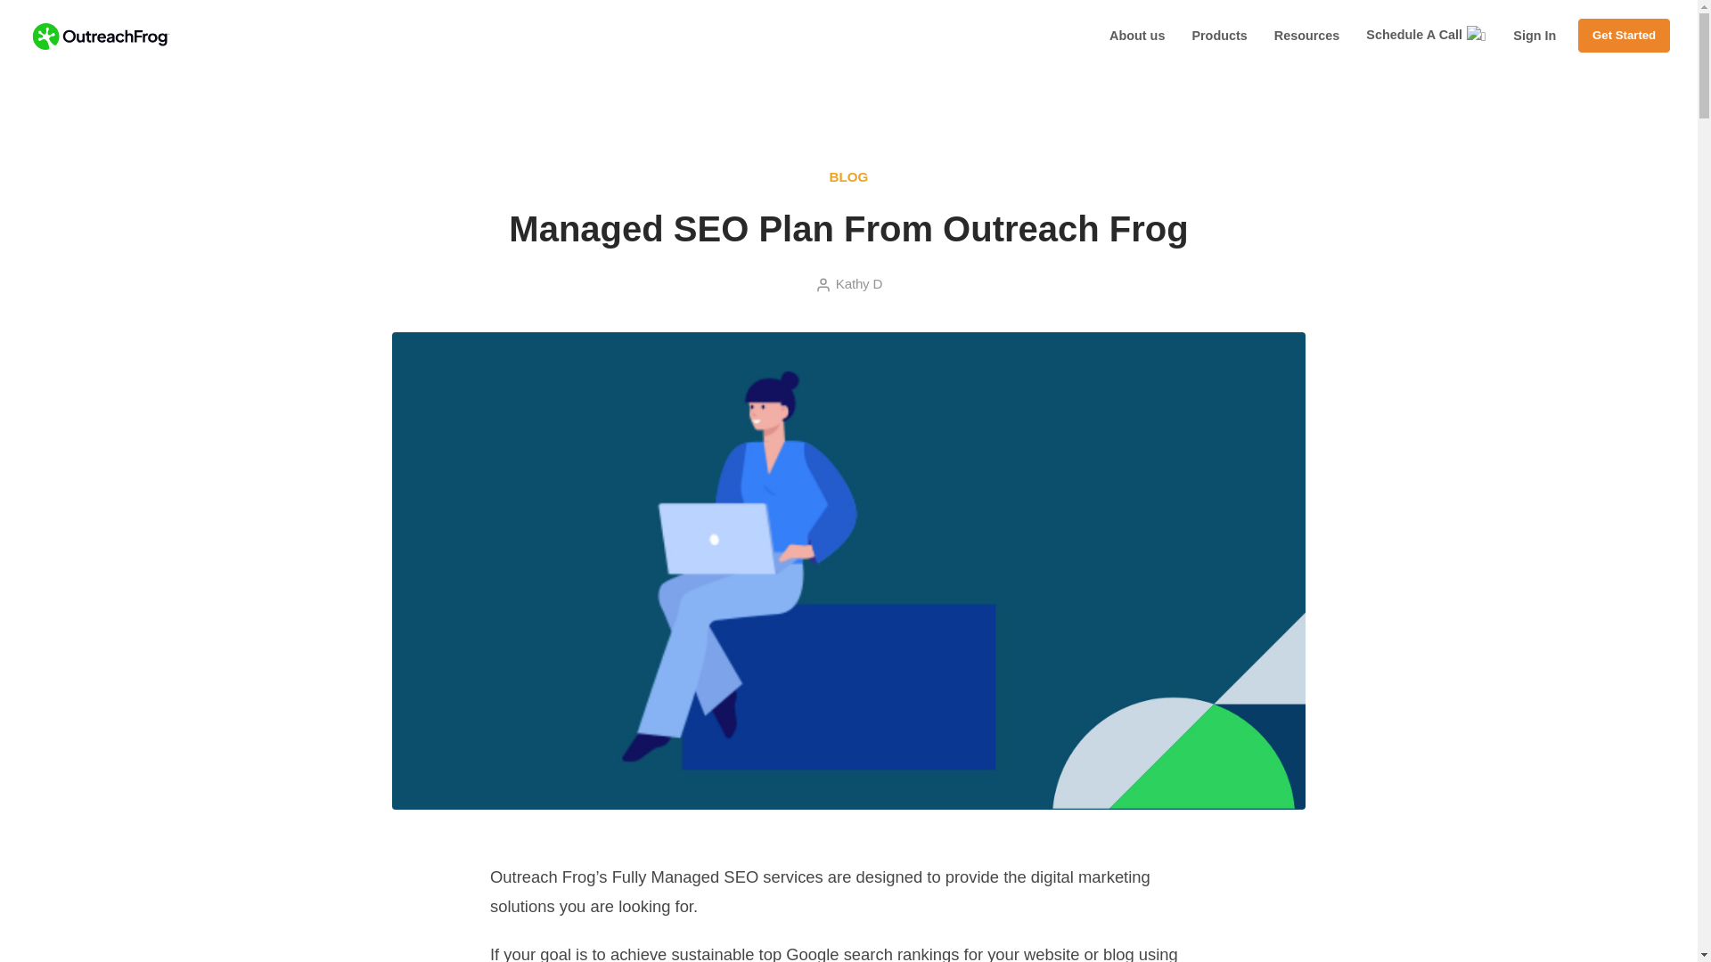  Describe the element at coordinates (1426, 35) in the screenshot. I see `Schedule A Call` at that location.